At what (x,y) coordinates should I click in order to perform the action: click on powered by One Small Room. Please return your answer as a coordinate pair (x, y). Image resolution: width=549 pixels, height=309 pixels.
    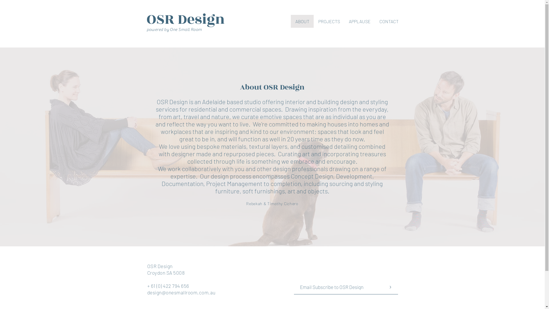
    Looking at the image, I should click on (174, 29).